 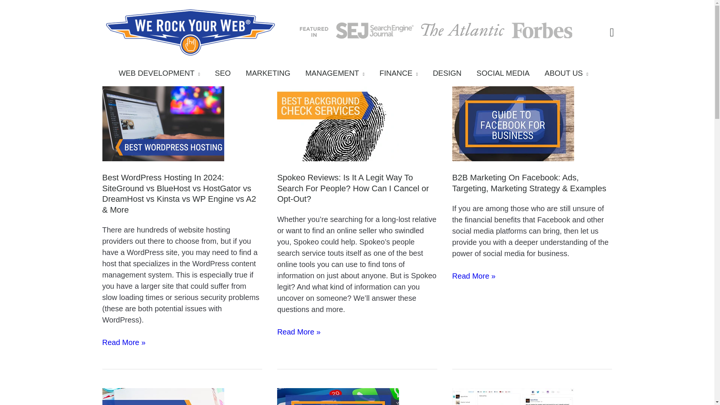 What do you see at coordinates (402, 75) in the screenshot?
I see `FINANCE` at bounding box center [402, 75].